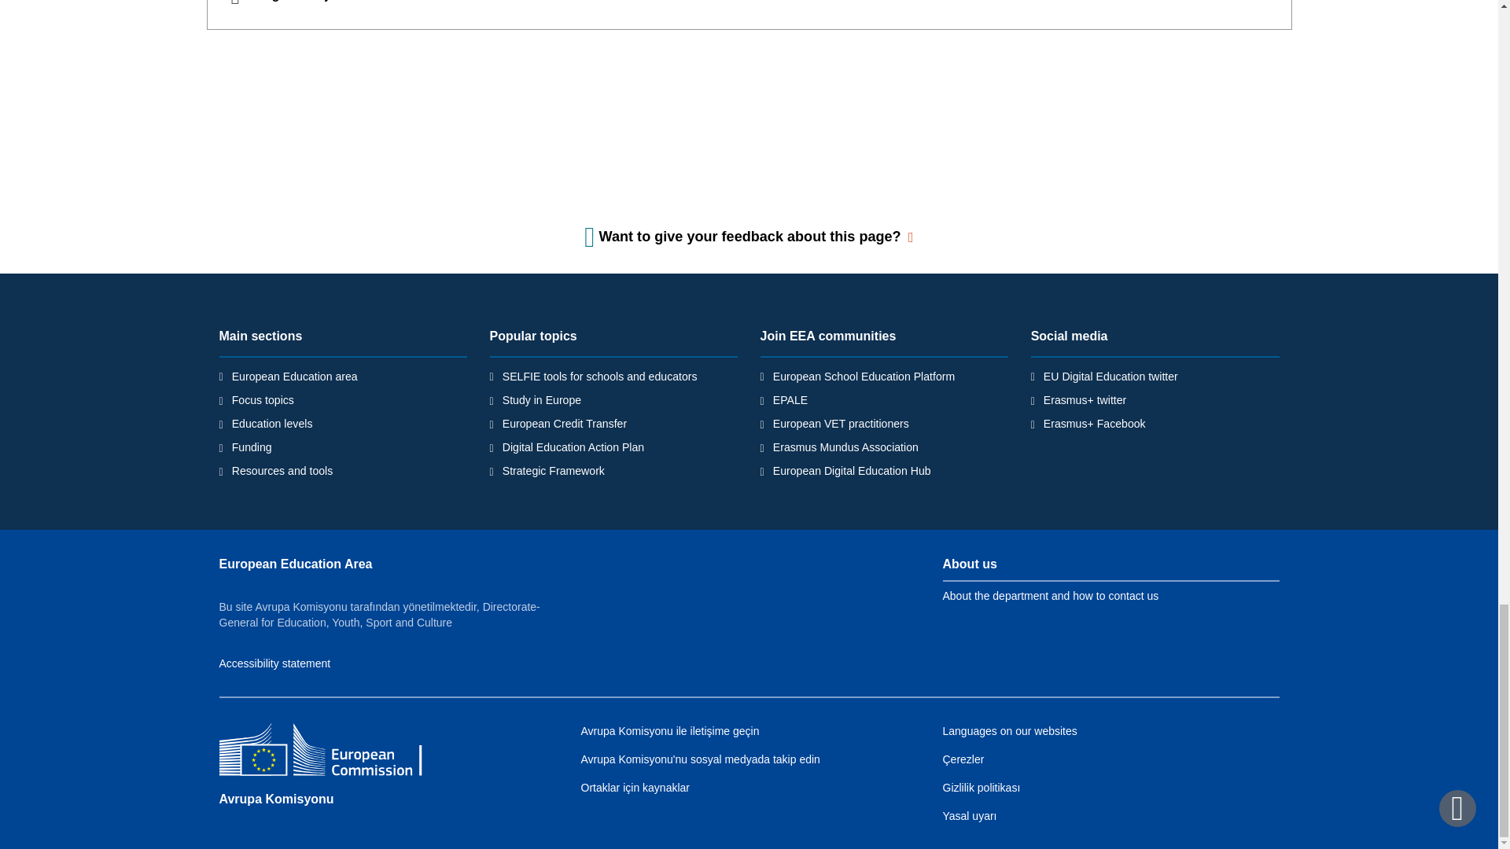 The height and width of the screenshot is (849, 1510). Describe the element at coordinates (864, 376) in the screenshot. I see `European School Education Platform` at that location.